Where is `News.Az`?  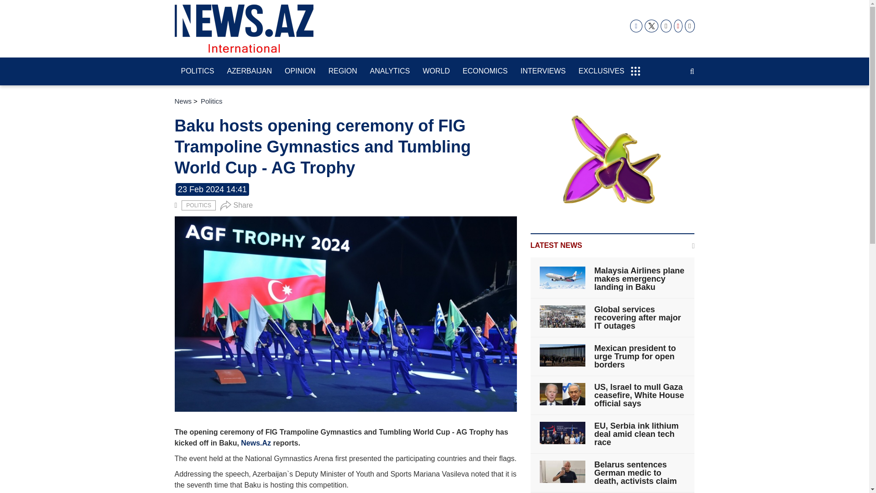
News.Az is located at coordinates (255, 443).